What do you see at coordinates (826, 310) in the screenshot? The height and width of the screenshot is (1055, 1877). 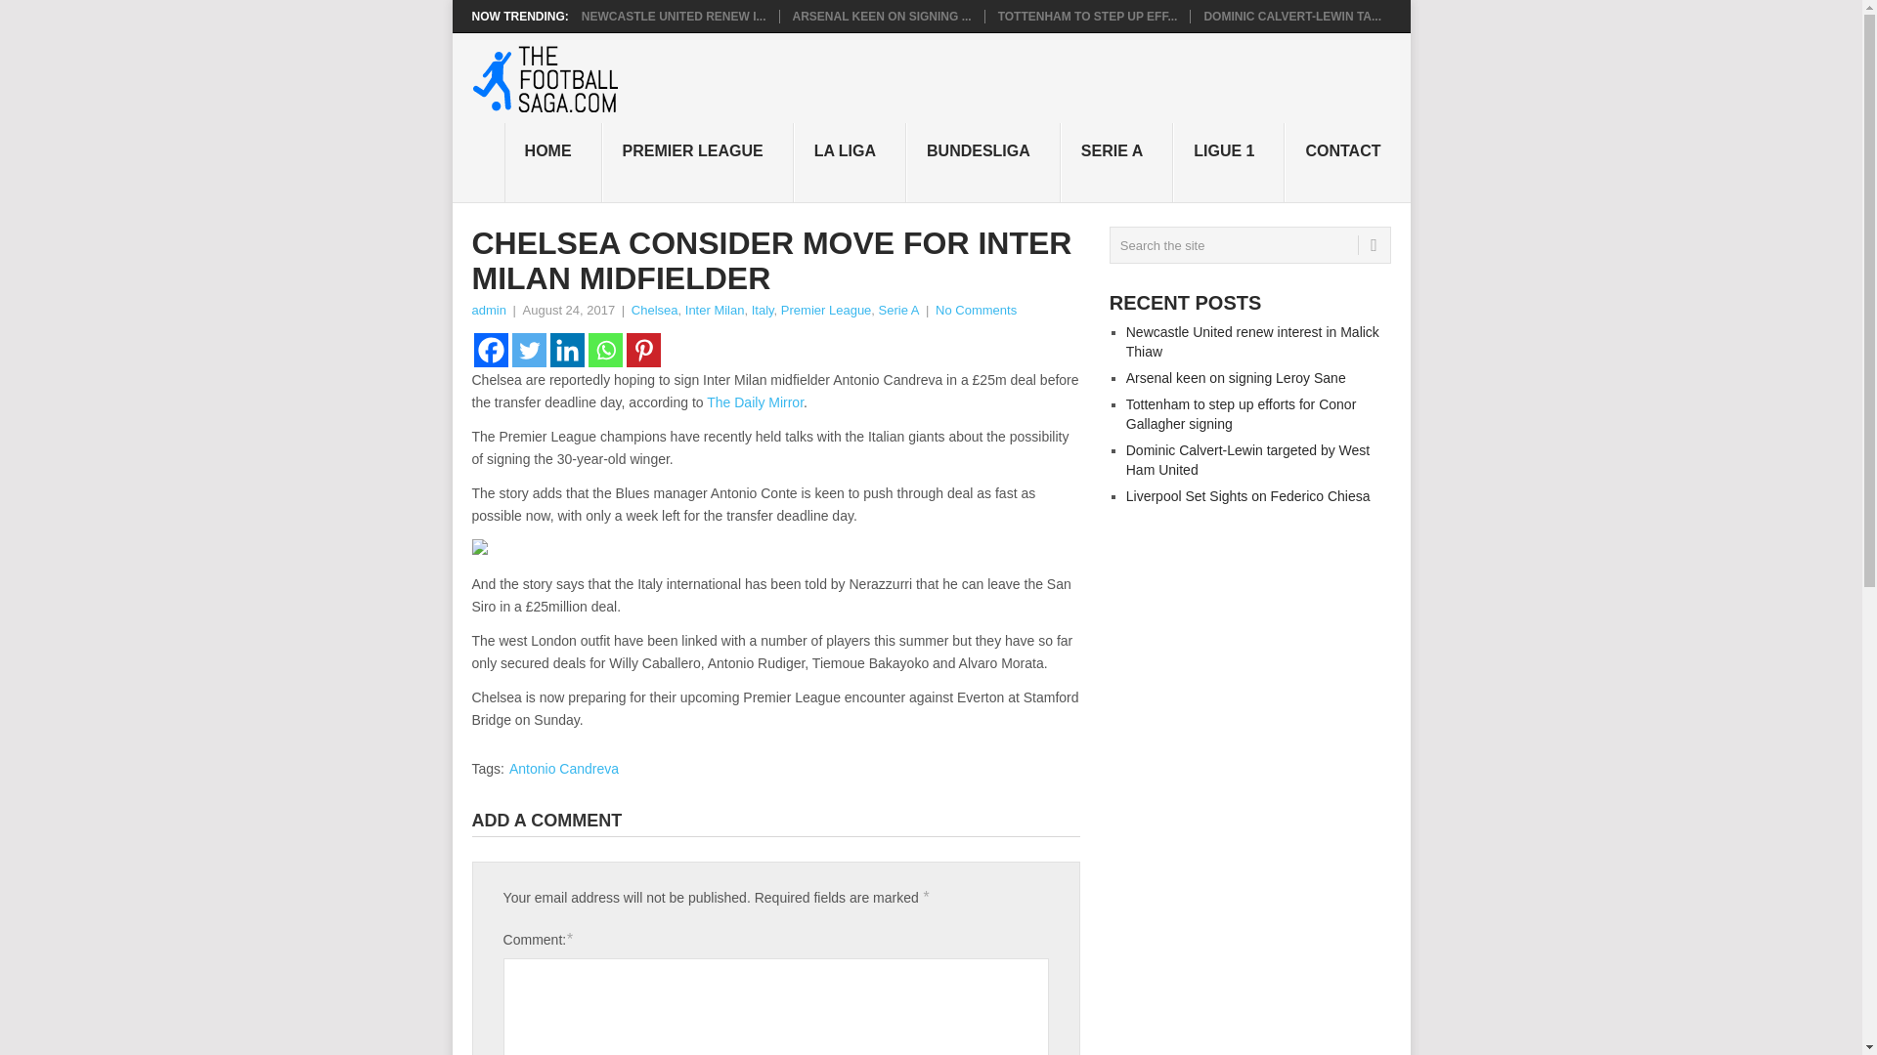 I see `Premier League` at bounding box center [826, 310].